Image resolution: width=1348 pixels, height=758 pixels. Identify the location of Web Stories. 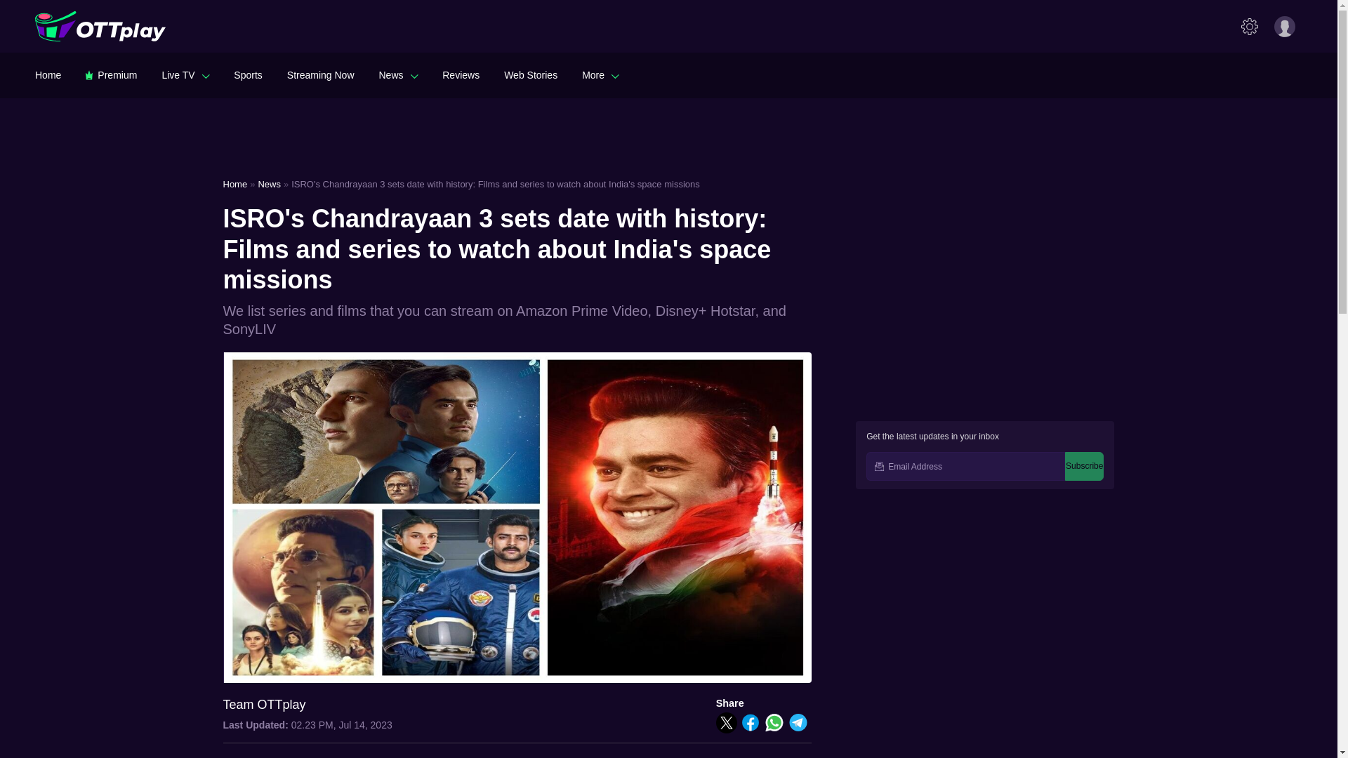
(531, 74).